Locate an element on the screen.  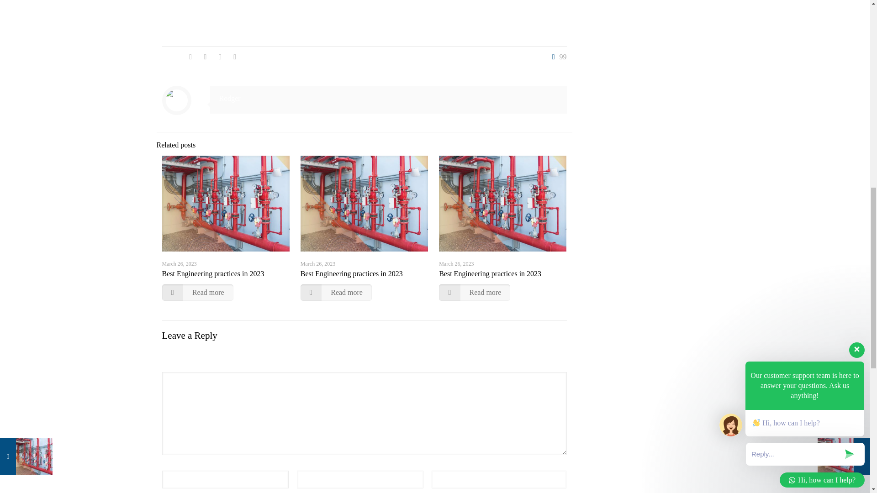
Best Engineering practices in 2023 is located at coordinates (352, 273).